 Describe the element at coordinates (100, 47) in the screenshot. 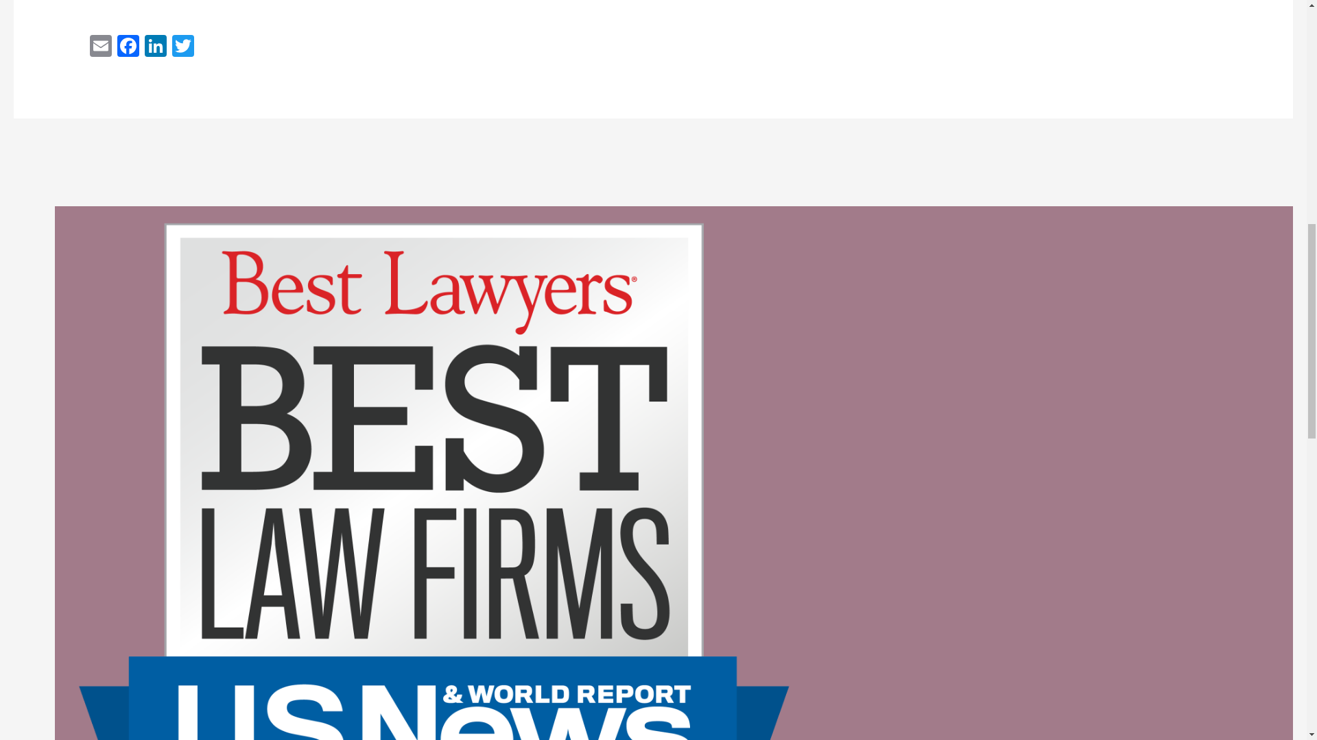

I see `Email` at that location.